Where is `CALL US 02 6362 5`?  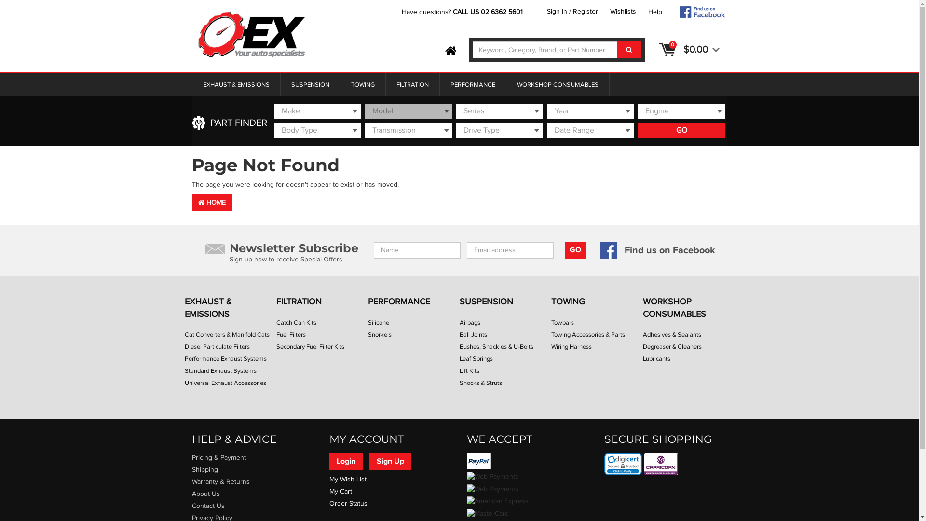 CALL US 02 6362 5 is located at coordinates (482, 12).